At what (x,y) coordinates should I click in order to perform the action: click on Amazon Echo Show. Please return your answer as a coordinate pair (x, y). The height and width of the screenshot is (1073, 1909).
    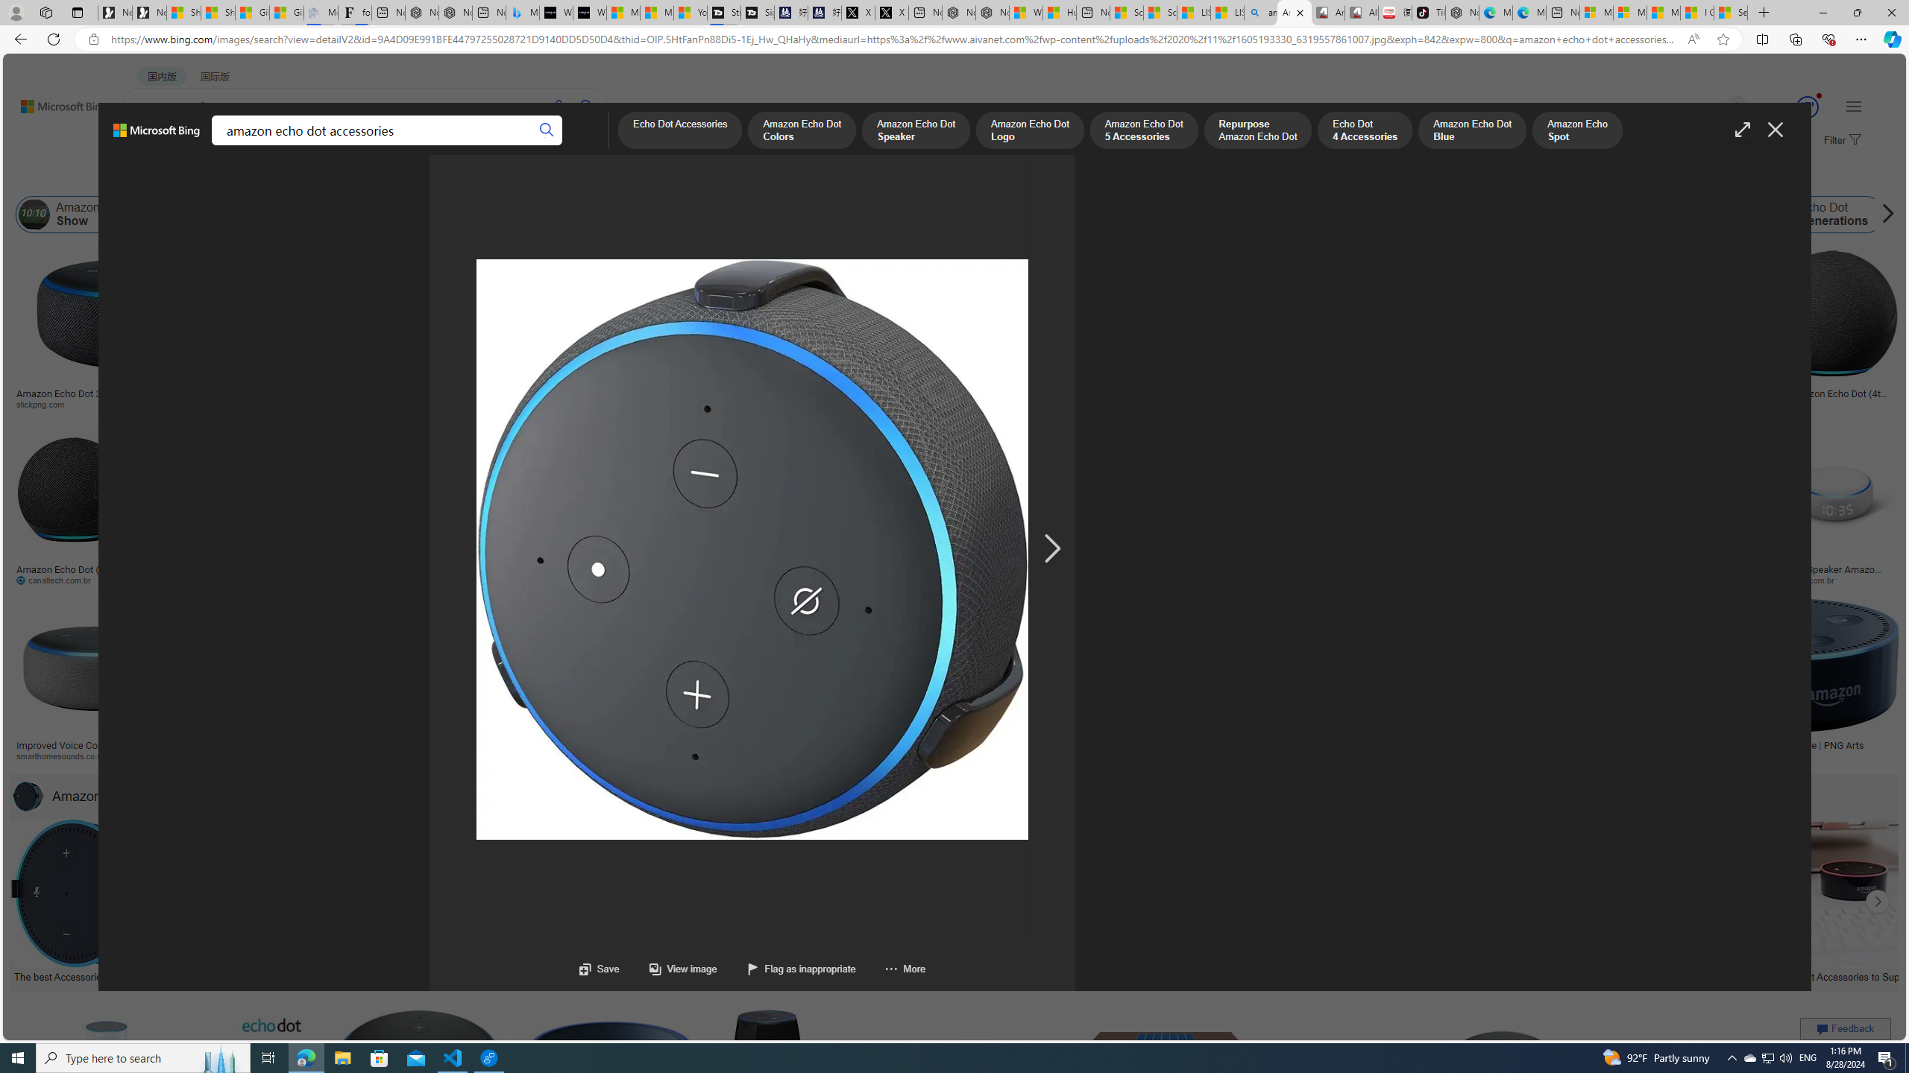
    Looking at the image, I should click on (34, 215).